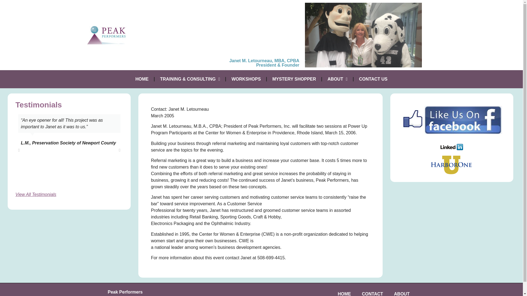 This screenshot has height=296, width=527. Describe the element at coordinates (338, 79) in the screenshot. I see `ABOUT` at that location.